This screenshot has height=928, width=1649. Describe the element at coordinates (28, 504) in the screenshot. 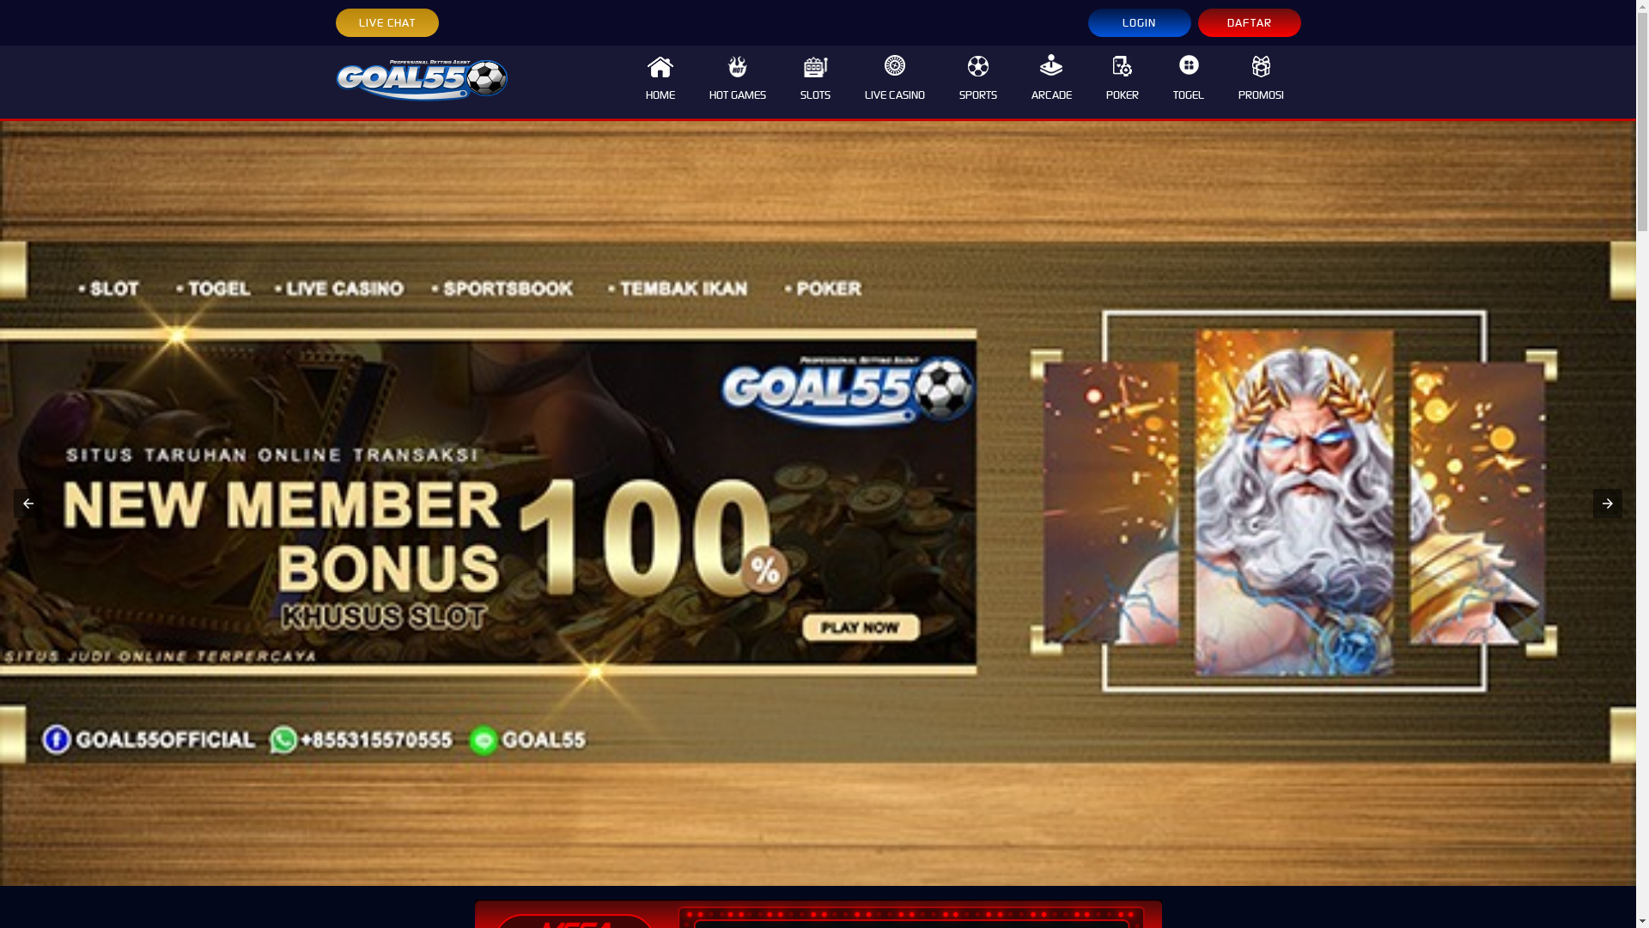

I see `Previous item in carousel (1 of 3)` at that location.